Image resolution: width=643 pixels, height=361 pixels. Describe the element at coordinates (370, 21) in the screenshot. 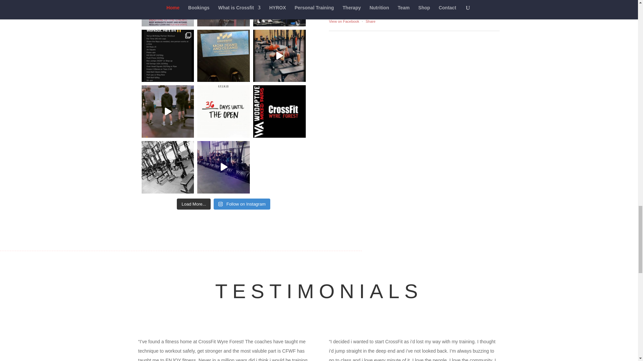

I see `Share` at that location.